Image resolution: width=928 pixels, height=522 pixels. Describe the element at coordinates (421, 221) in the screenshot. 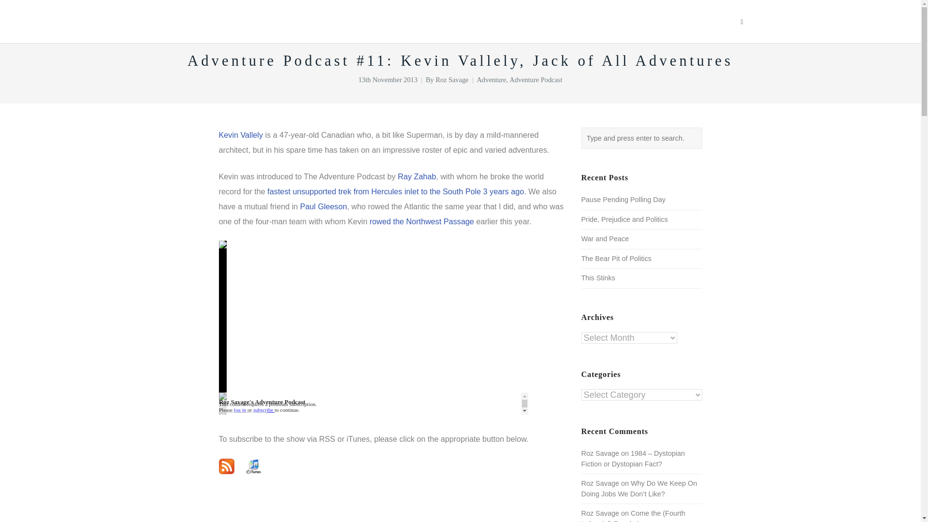

I see `rowed the Northwest Passage` at that location.